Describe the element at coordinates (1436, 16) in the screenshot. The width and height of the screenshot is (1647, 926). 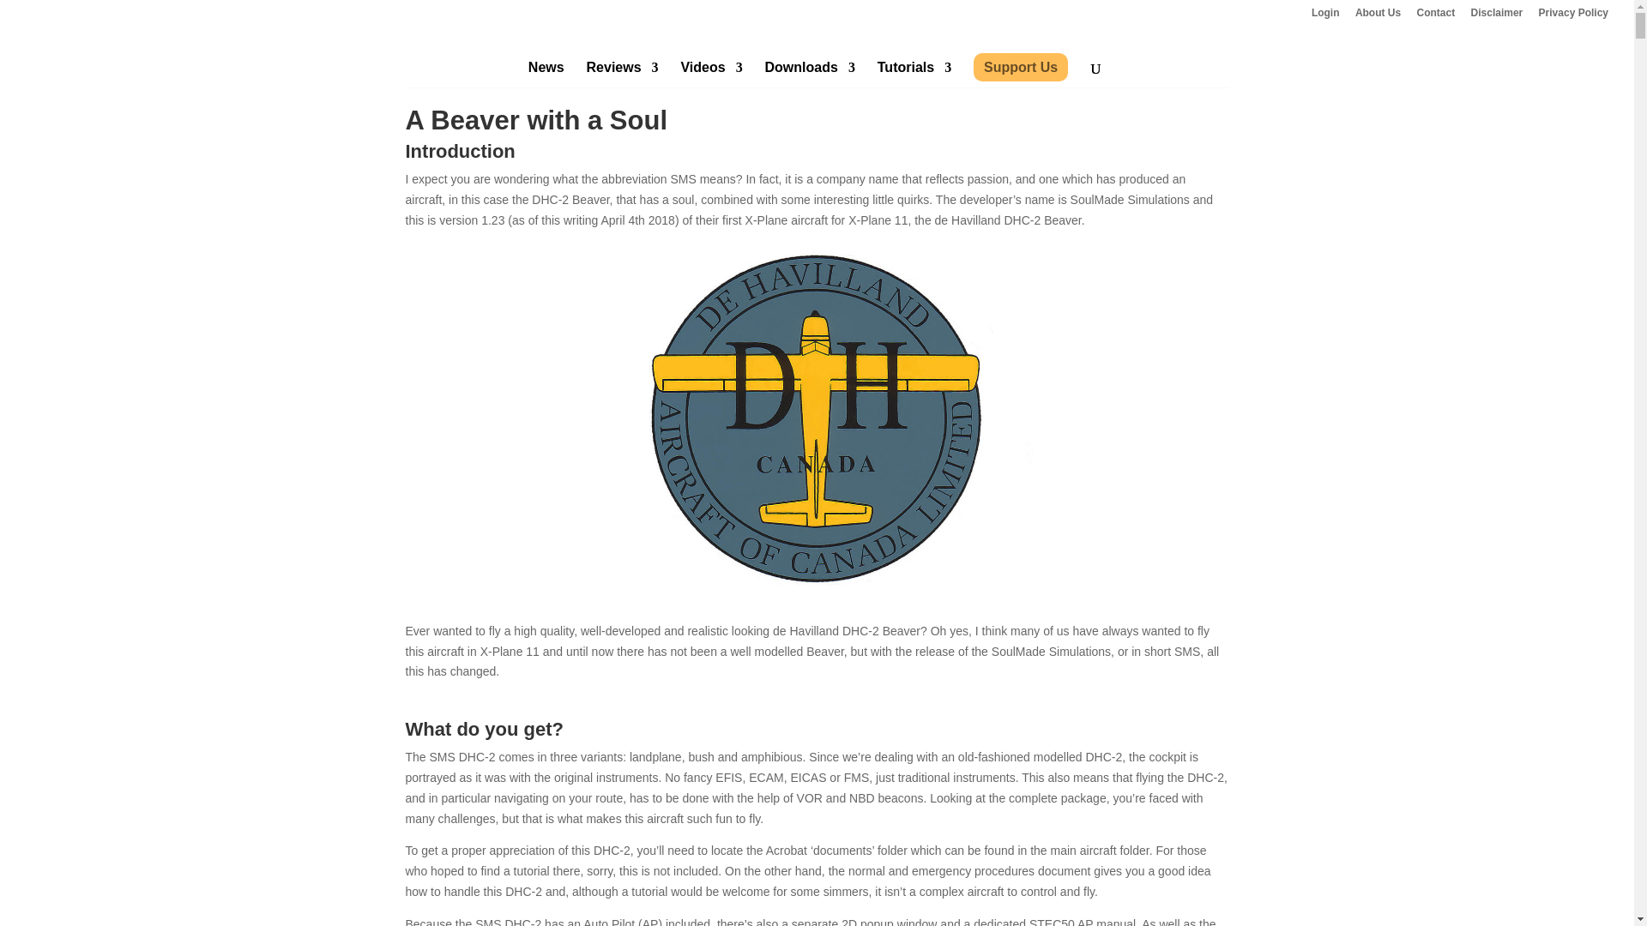
I see `Contact` at that location.